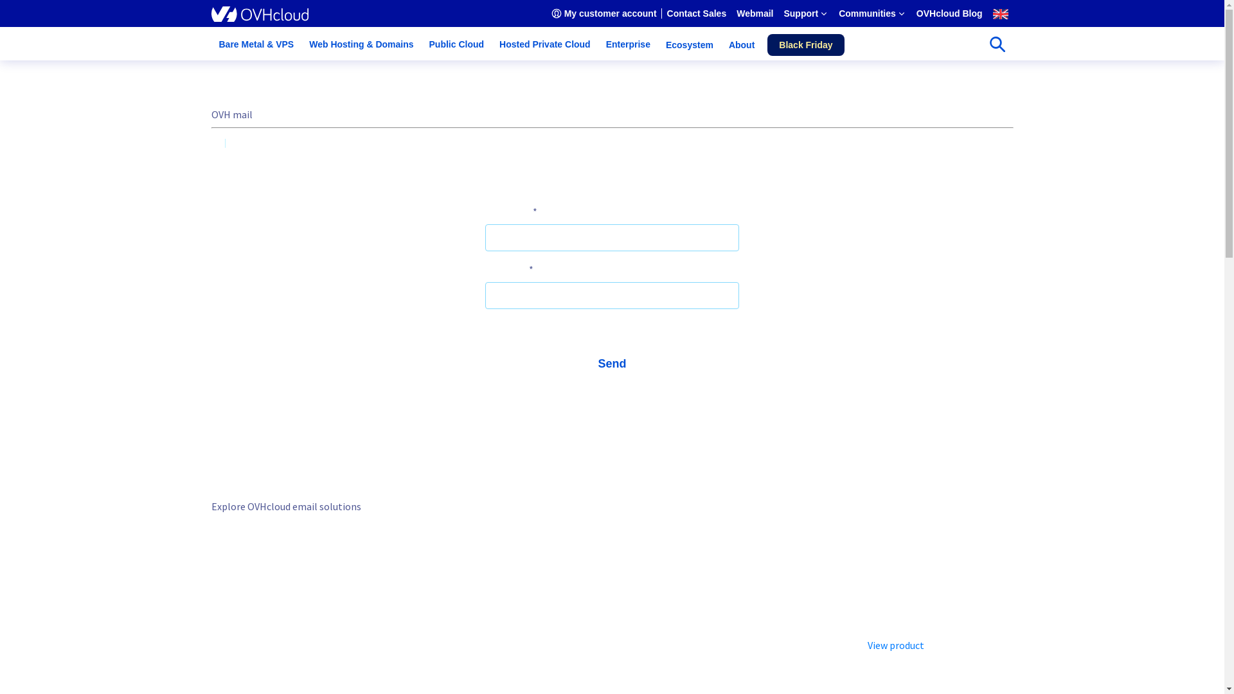 This screenshot has height=694, width=1234. What do you see at coordinates (950, 13) in the screenshot?
I see `OVHcloud Blog` at bounding box center [950, 13].